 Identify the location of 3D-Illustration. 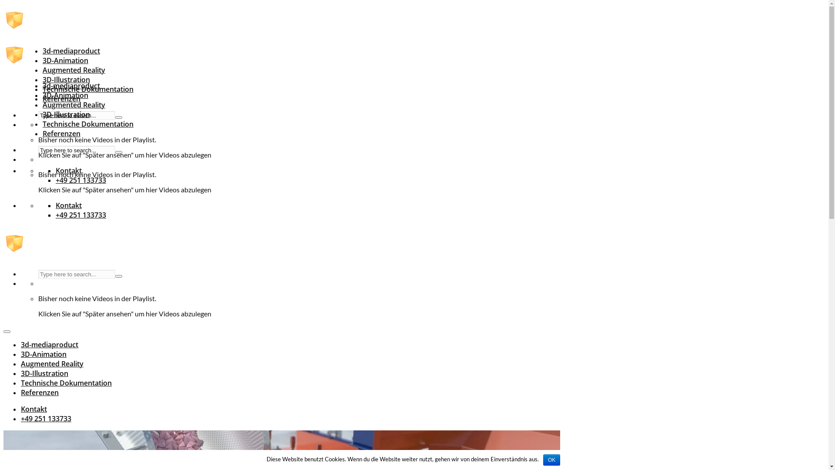
(66, 114).